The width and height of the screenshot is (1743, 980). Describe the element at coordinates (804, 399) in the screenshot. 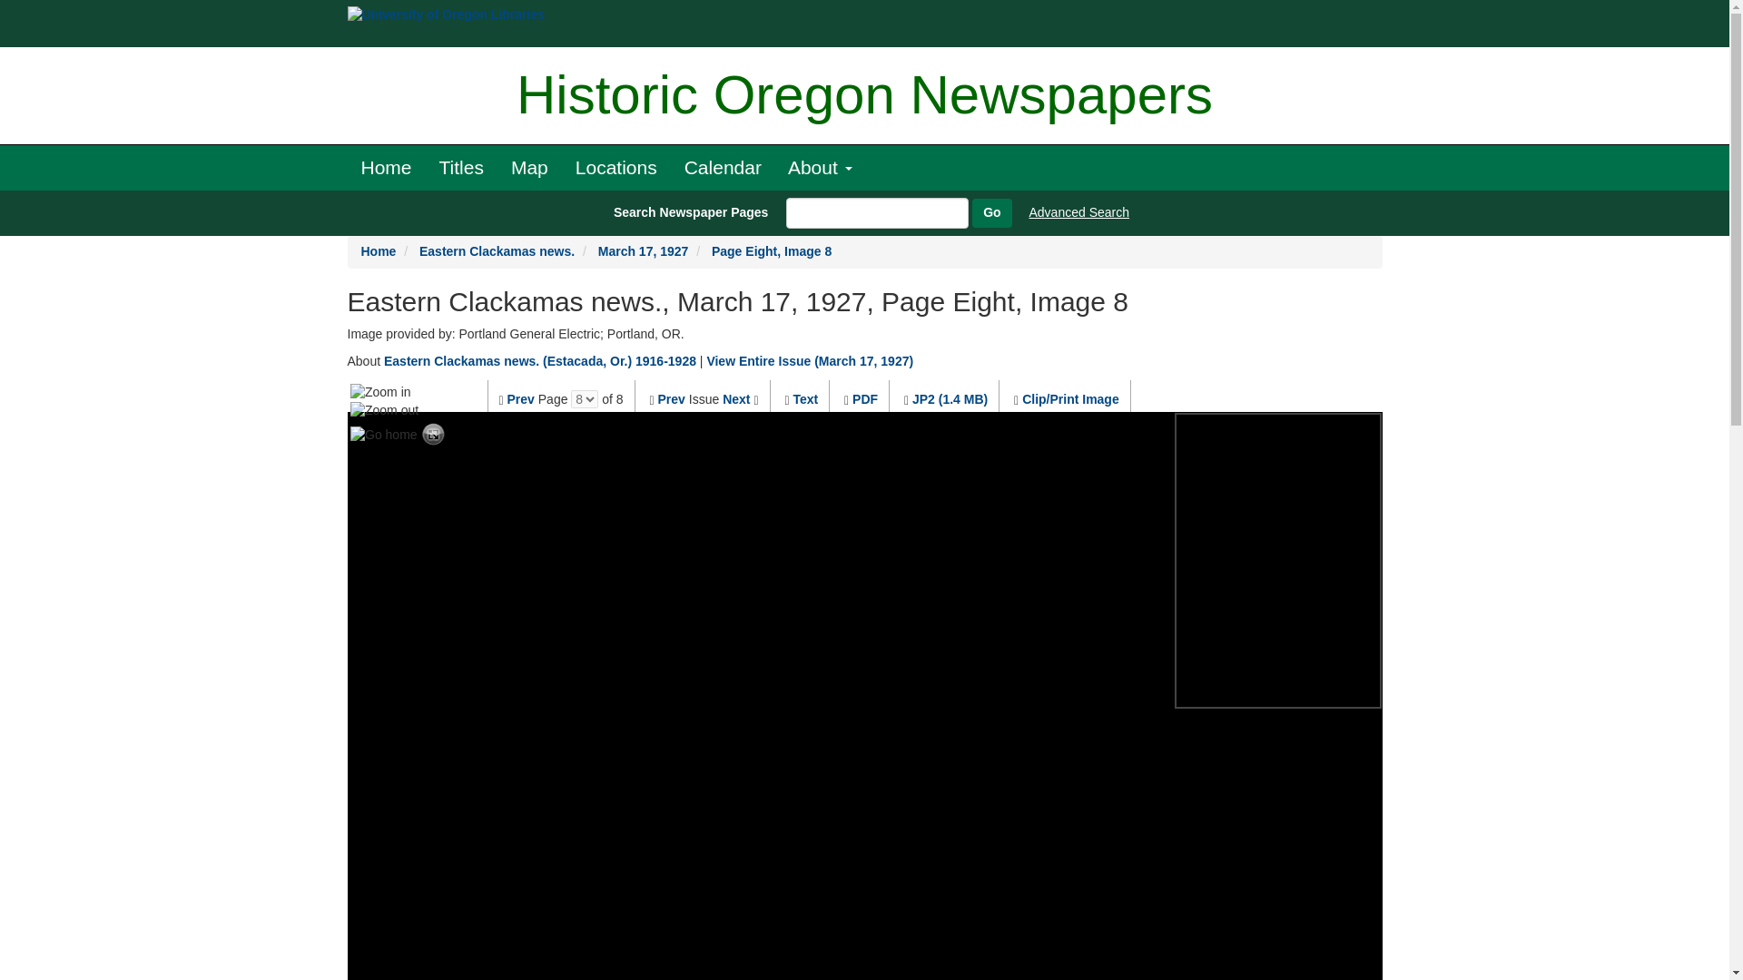

I see `Text` at that location.